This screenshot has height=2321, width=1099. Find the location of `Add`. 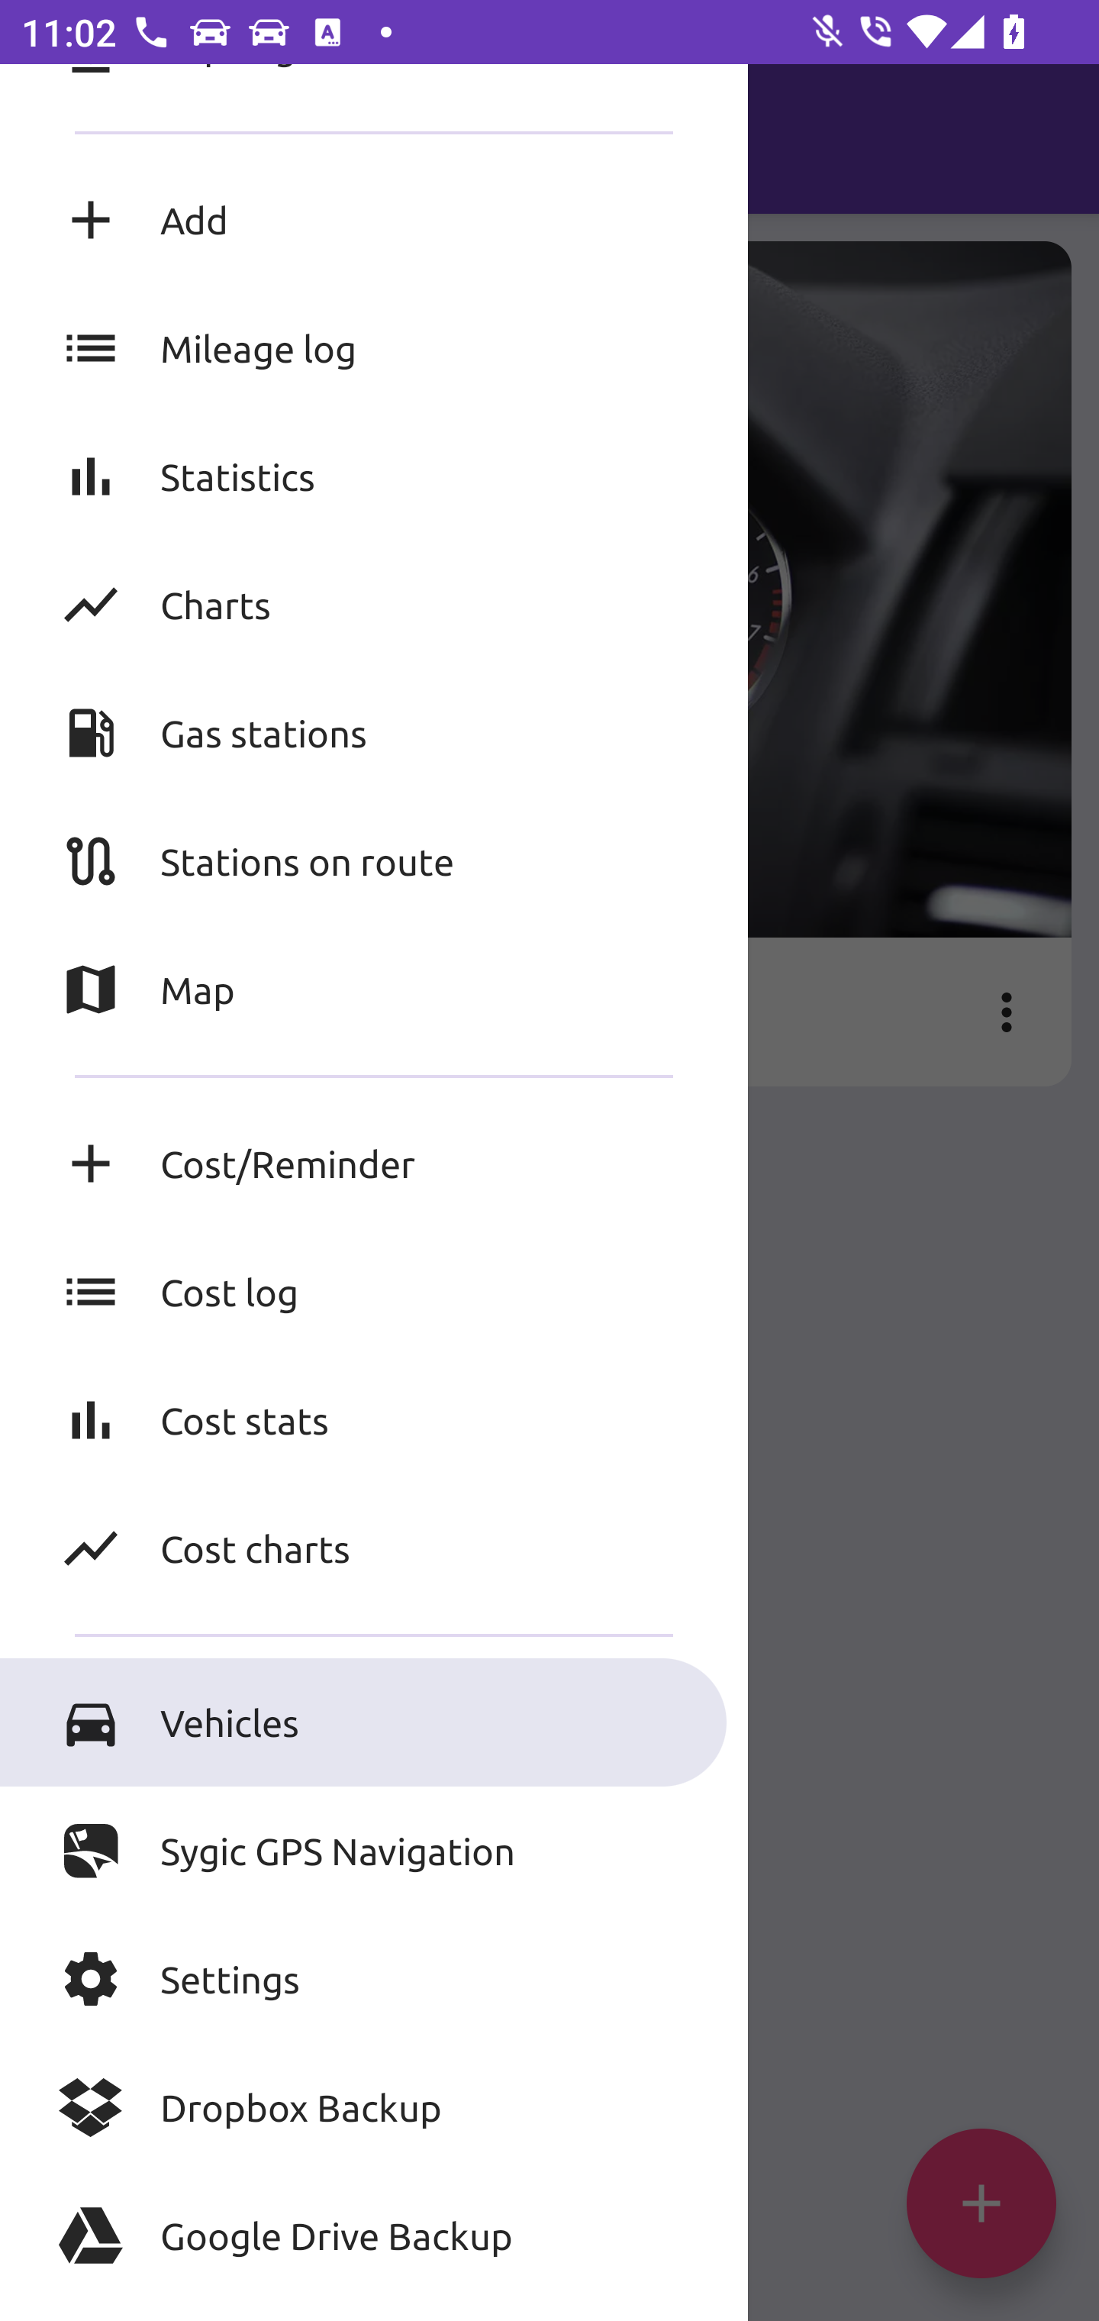

Add is located at coordinates (374, 218).